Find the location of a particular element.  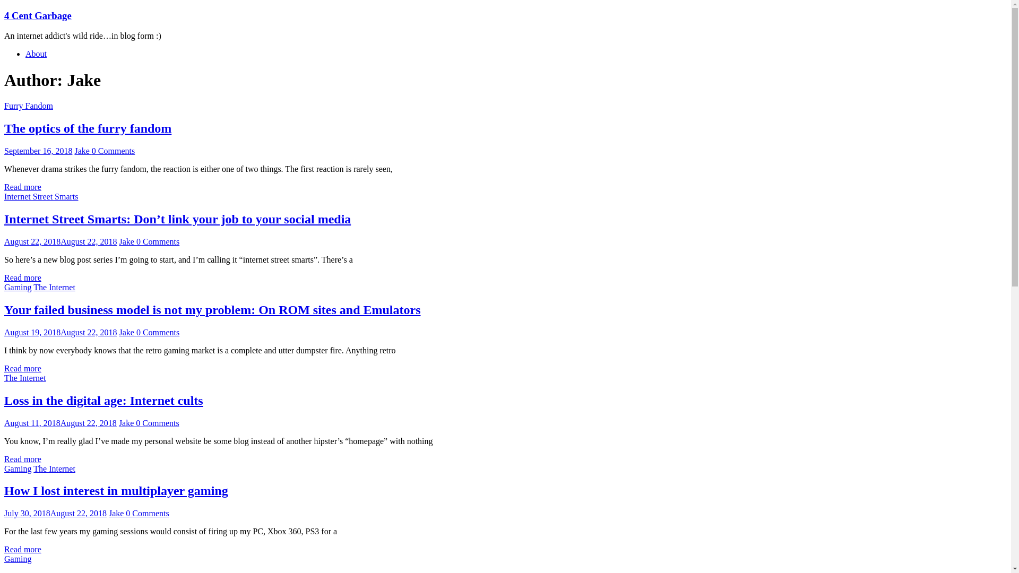

Read more is located at coordinates (23, 459).